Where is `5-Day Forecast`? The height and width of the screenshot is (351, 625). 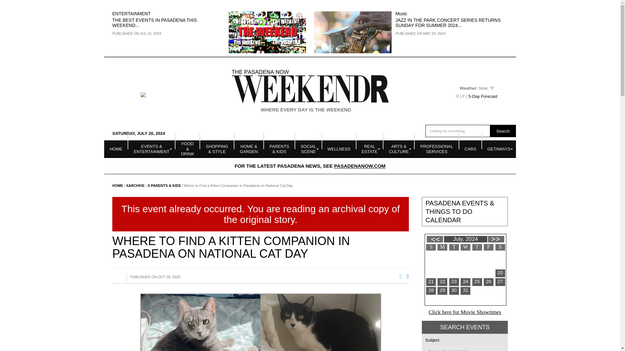 5-Day Forecast is located at coordinates (483, 96).